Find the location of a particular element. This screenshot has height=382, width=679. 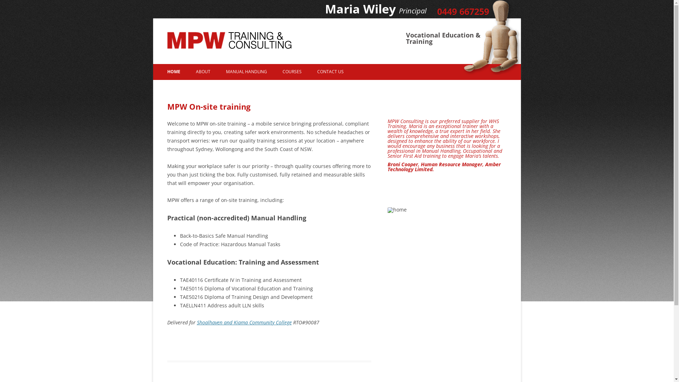

MPW Consulting is located at coordinates (267, 47).